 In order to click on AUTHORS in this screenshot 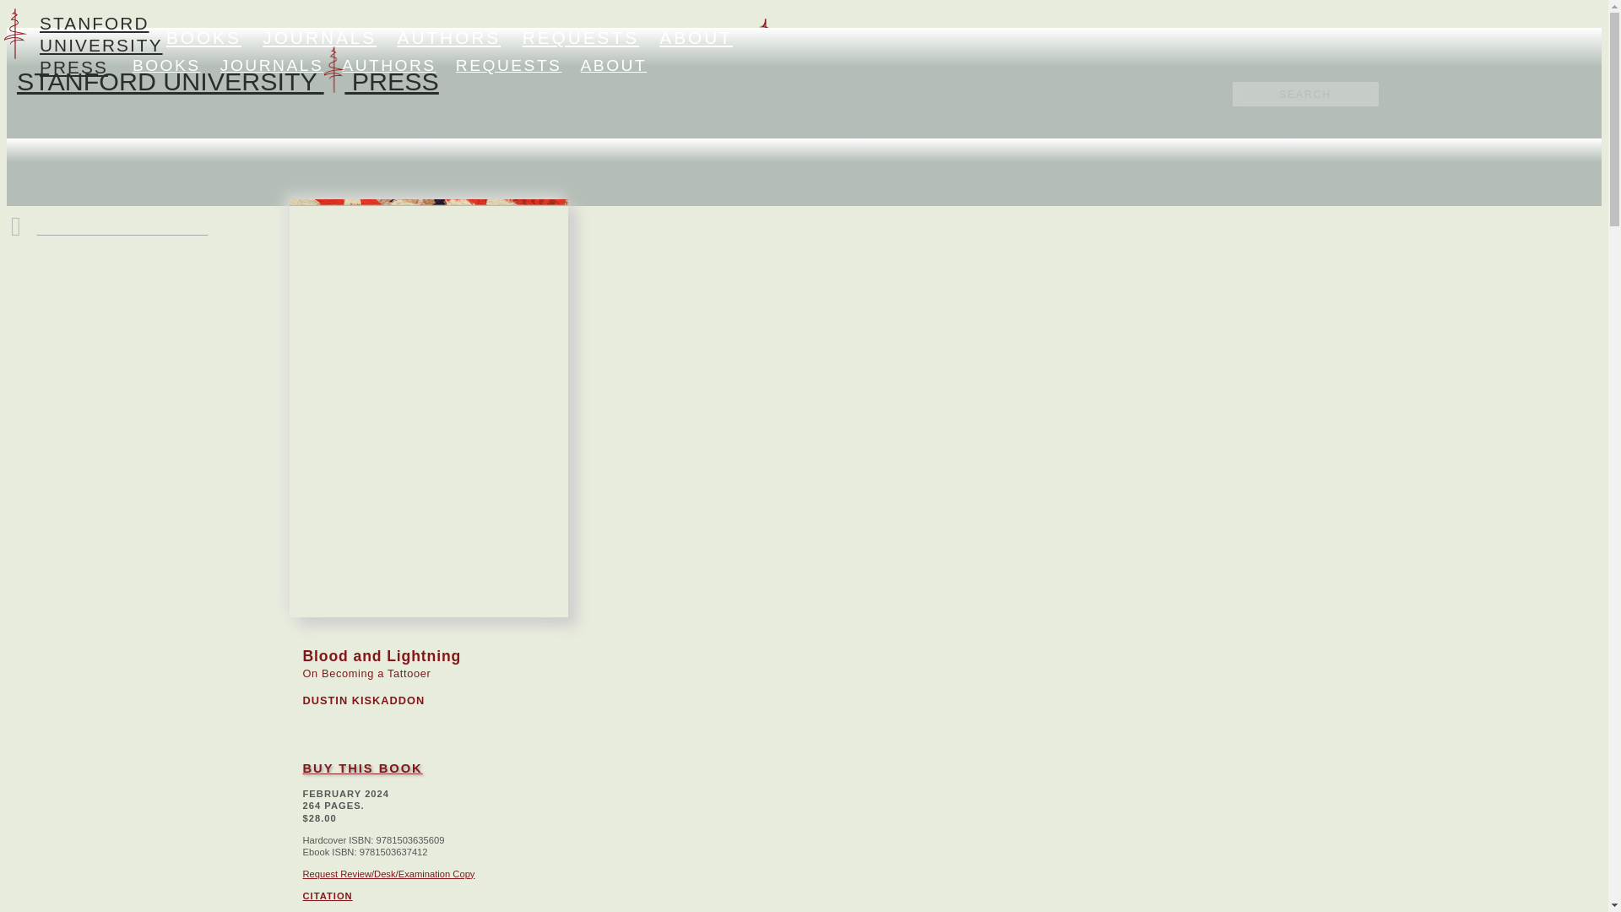, I will do `click(388, 64)`.